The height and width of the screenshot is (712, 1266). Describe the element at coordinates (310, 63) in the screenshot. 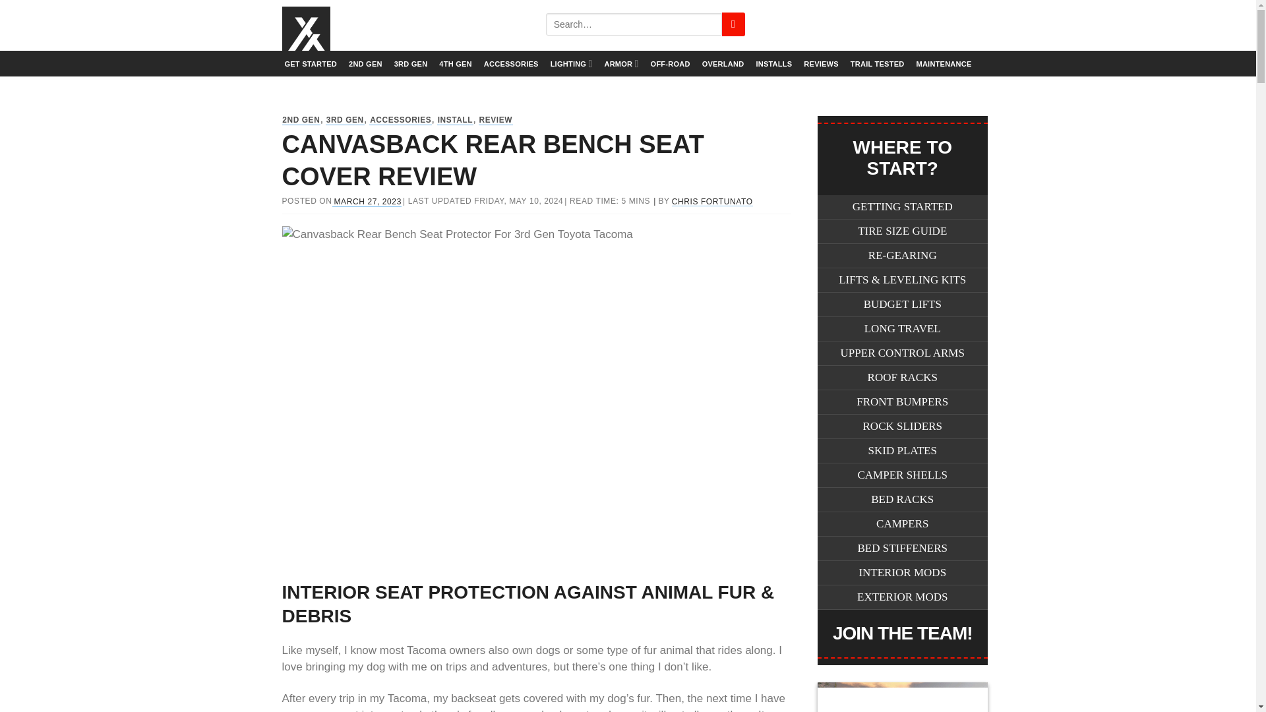

I see `GET STARTED` at that location.